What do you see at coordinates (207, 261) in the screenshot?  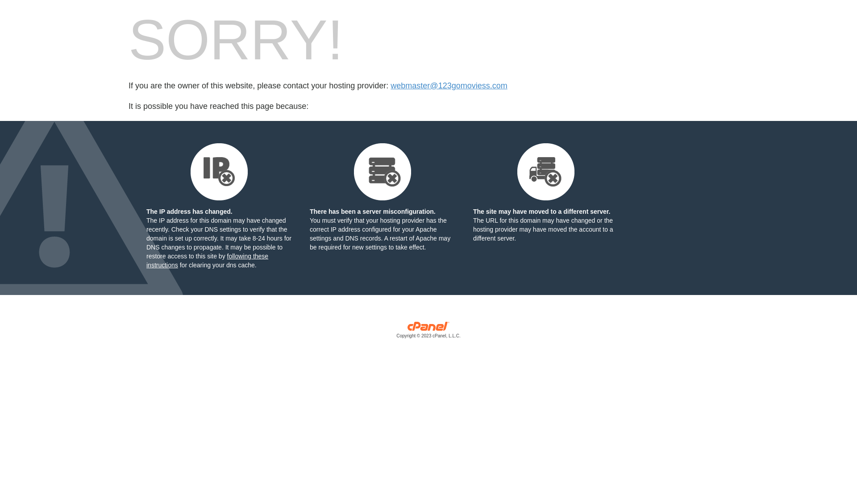 I see `following these instructions` at bounding box center [207, 261].